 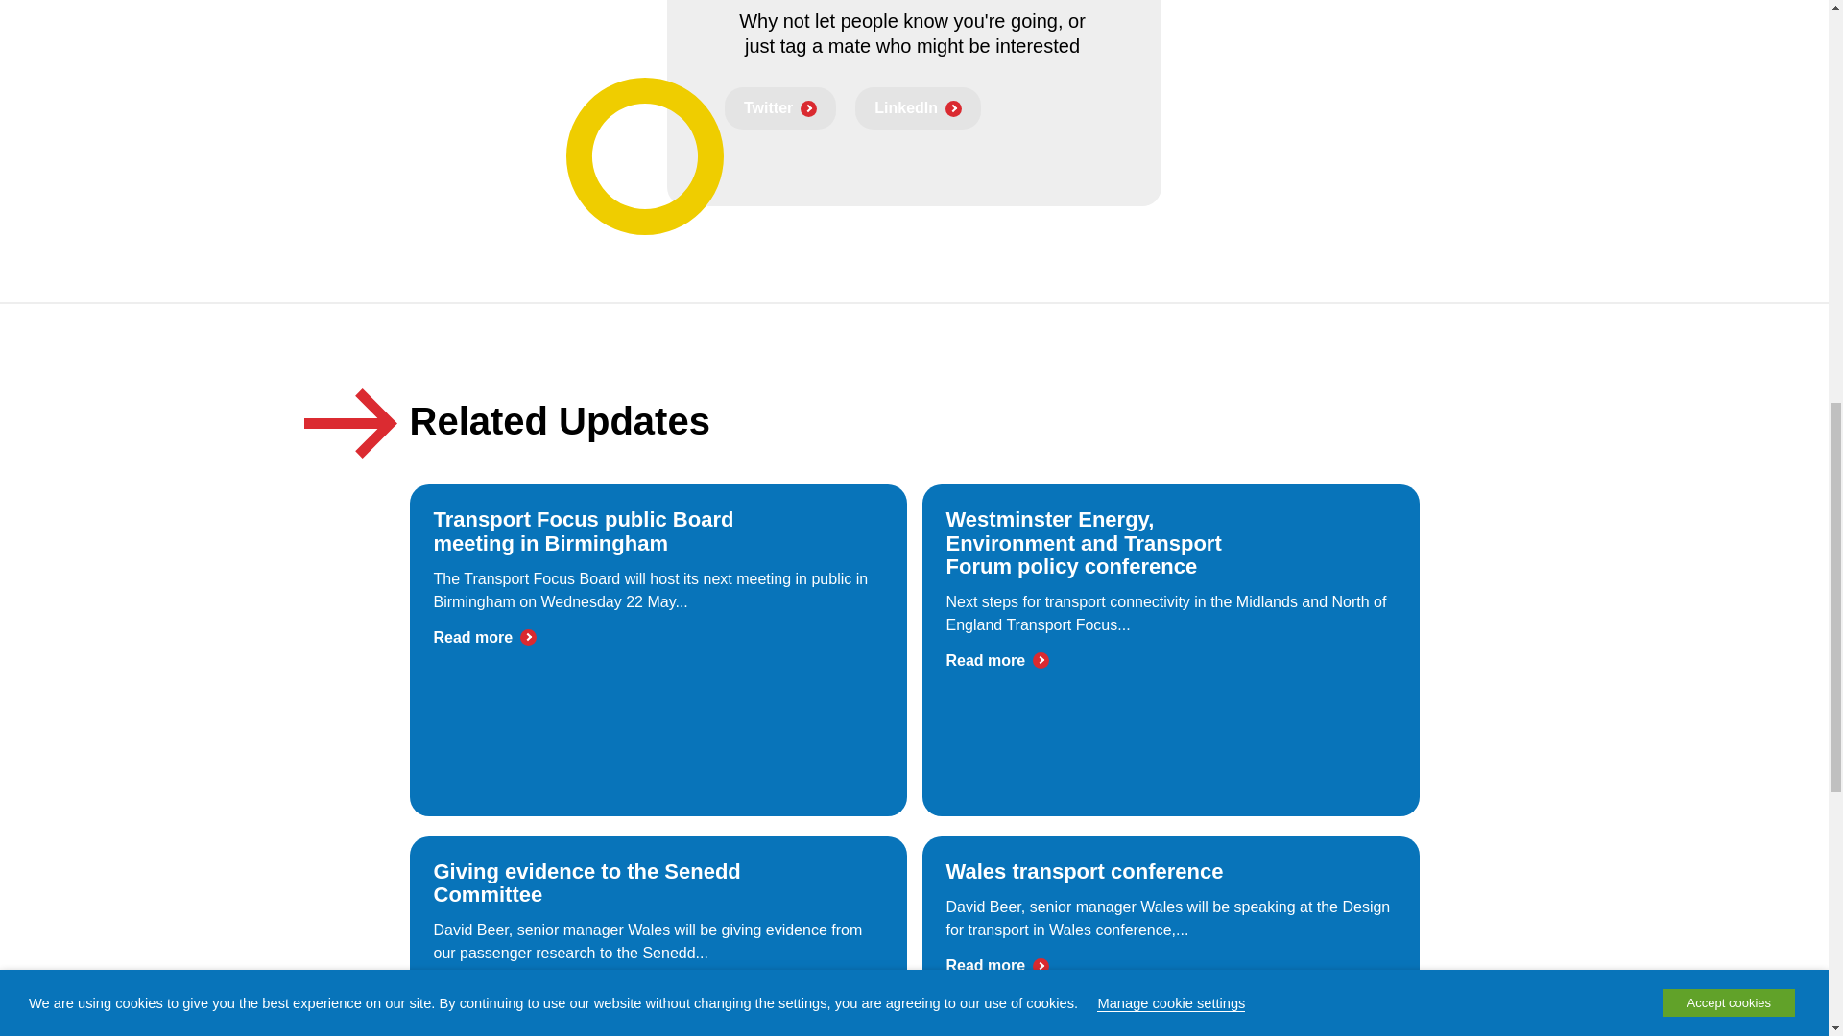 I want to click on Twitter, so click(x=779, y=107).